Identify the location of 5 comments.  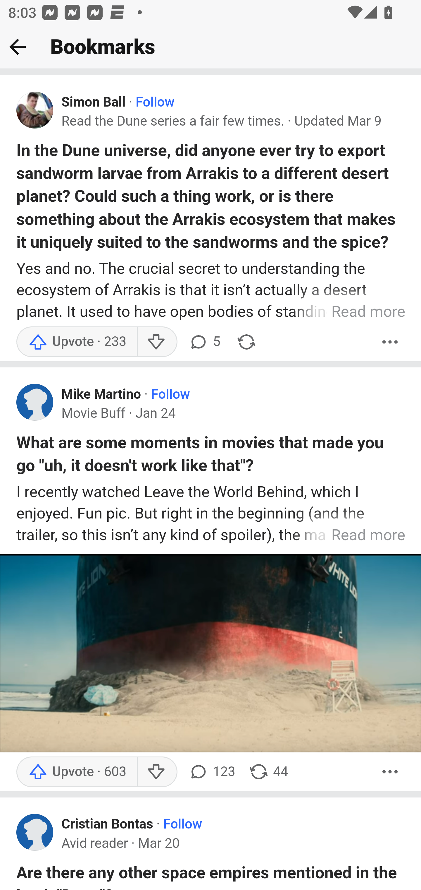
(205, 342).